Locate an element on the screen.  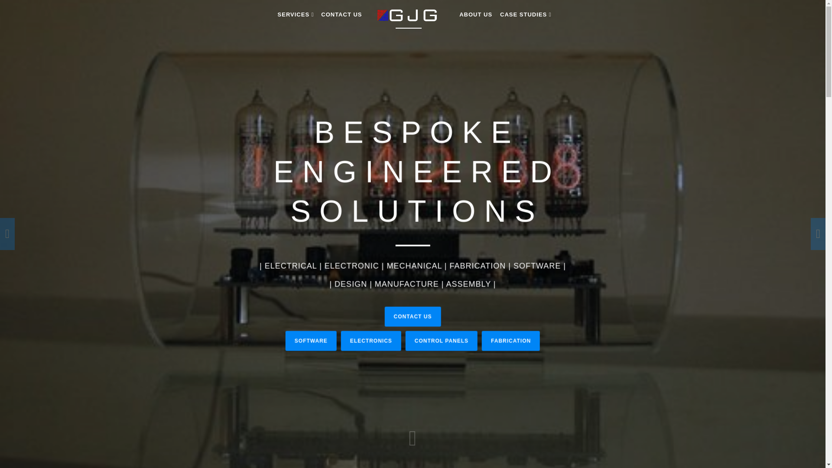
ABOUT US is located at coordinates (476, 14).